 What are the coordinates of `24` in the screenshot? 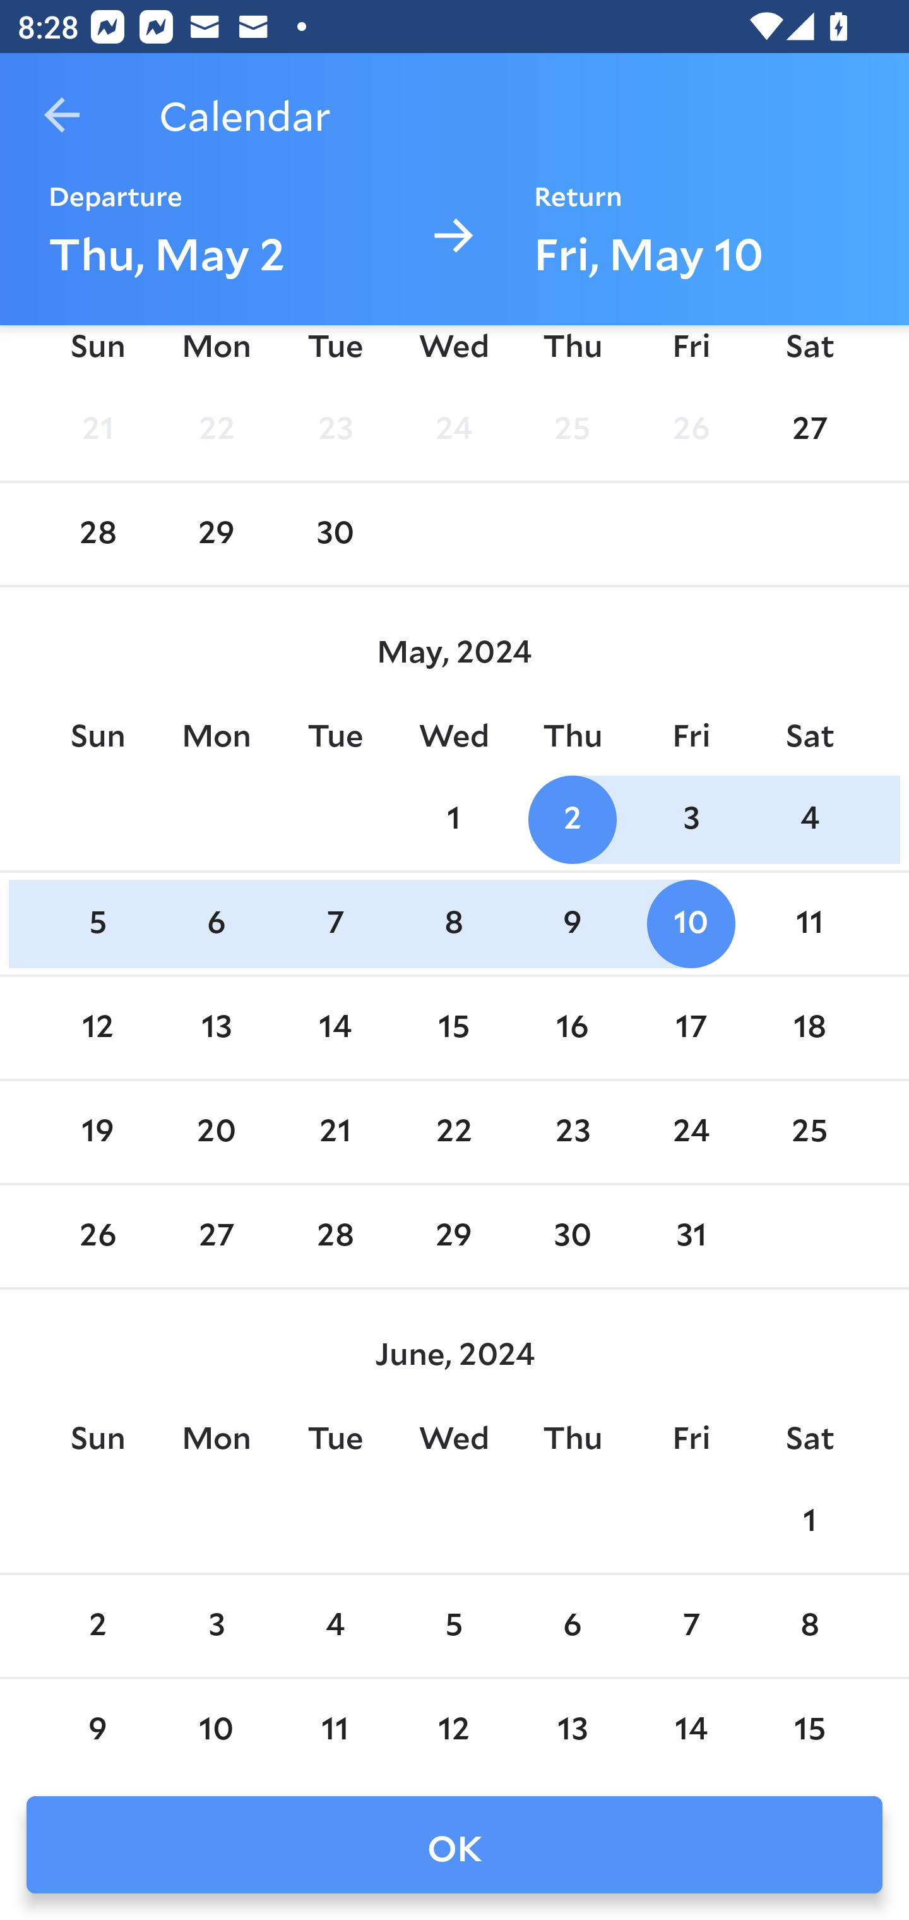 It's located at (691, 1132).